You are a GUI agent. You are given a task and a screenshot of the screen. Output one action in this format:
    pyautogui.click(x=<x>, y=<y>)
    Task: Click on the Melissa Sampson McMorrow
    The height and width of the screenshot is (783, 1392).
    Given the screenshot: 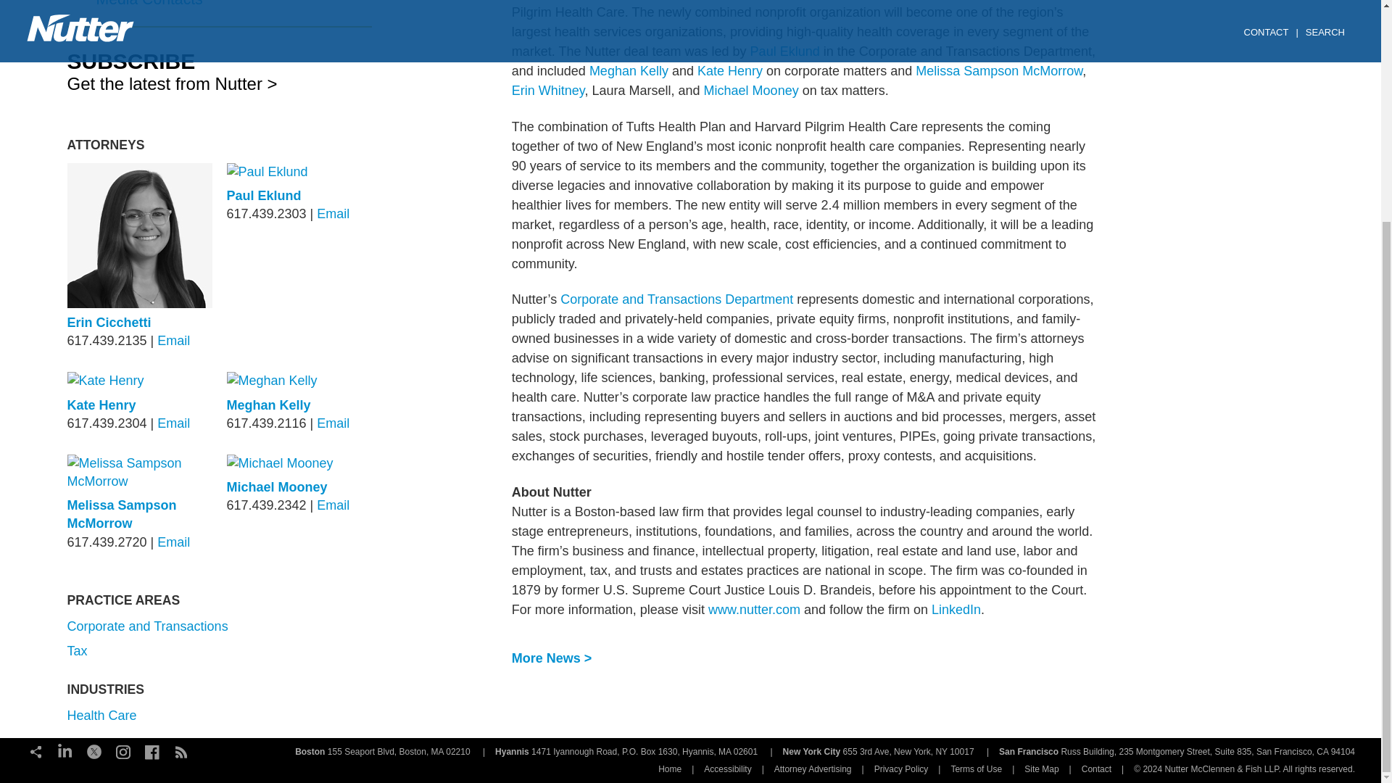 What is the action you would take?
    pyautogui.click(x=999, y=71)
    